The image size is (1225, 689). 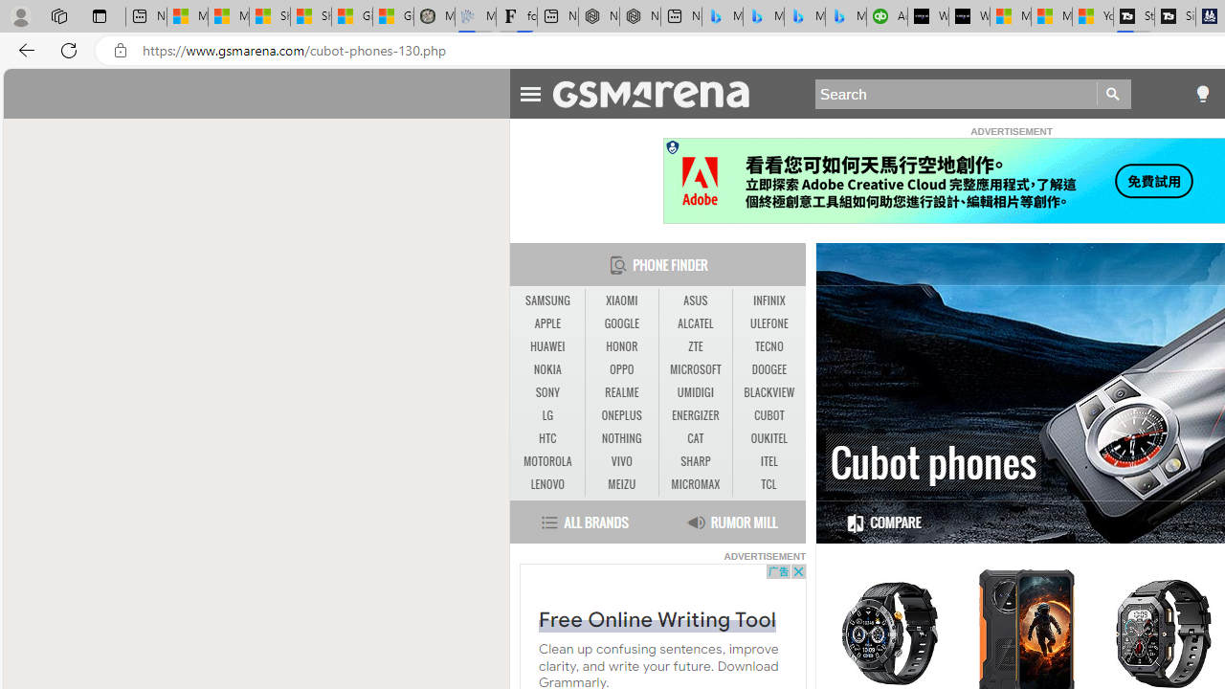 What do you see at coordinates (622, 393) in the screenshot?
I see `REALME` at bounding box center [622, 393].